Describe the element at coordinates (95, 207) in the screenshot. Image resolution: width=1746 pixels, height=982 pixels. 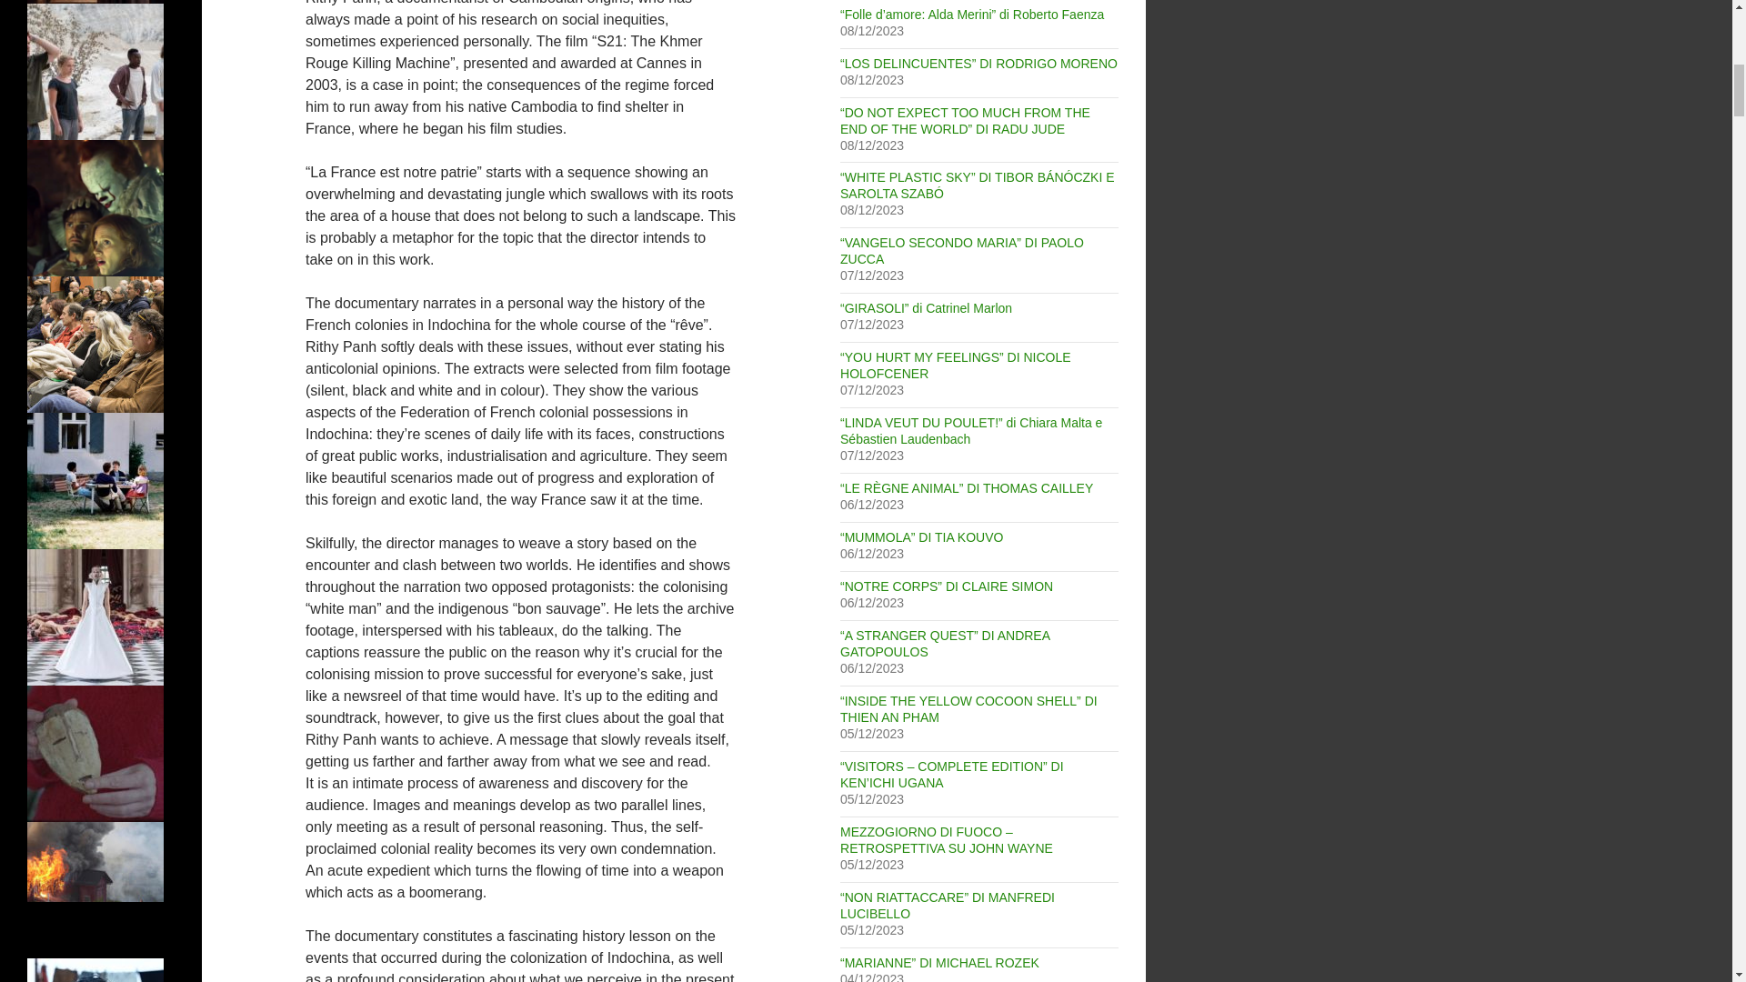
I see `it-capitolo-2-recensione-2` at that location.